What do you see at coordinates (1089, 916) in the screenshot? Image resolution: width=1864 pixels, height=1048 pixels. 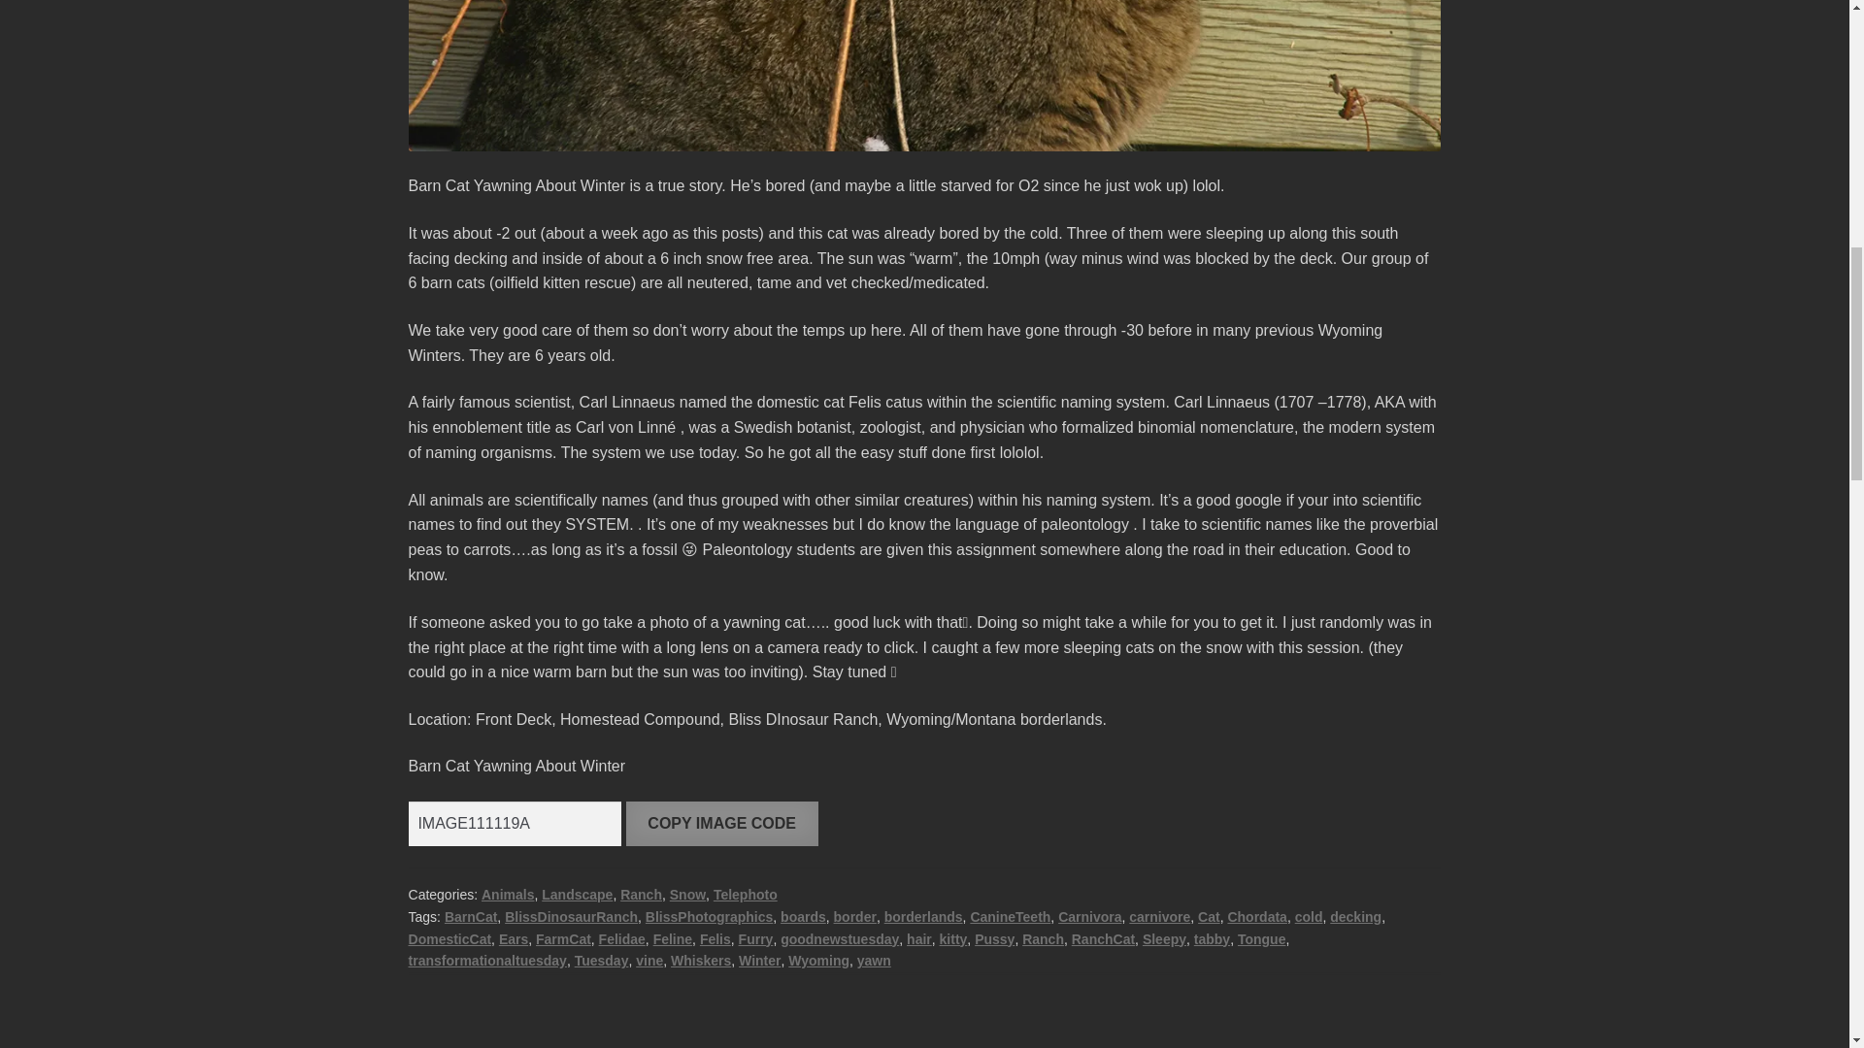 I see `Carnivora` at bounding box center [1089, 916].